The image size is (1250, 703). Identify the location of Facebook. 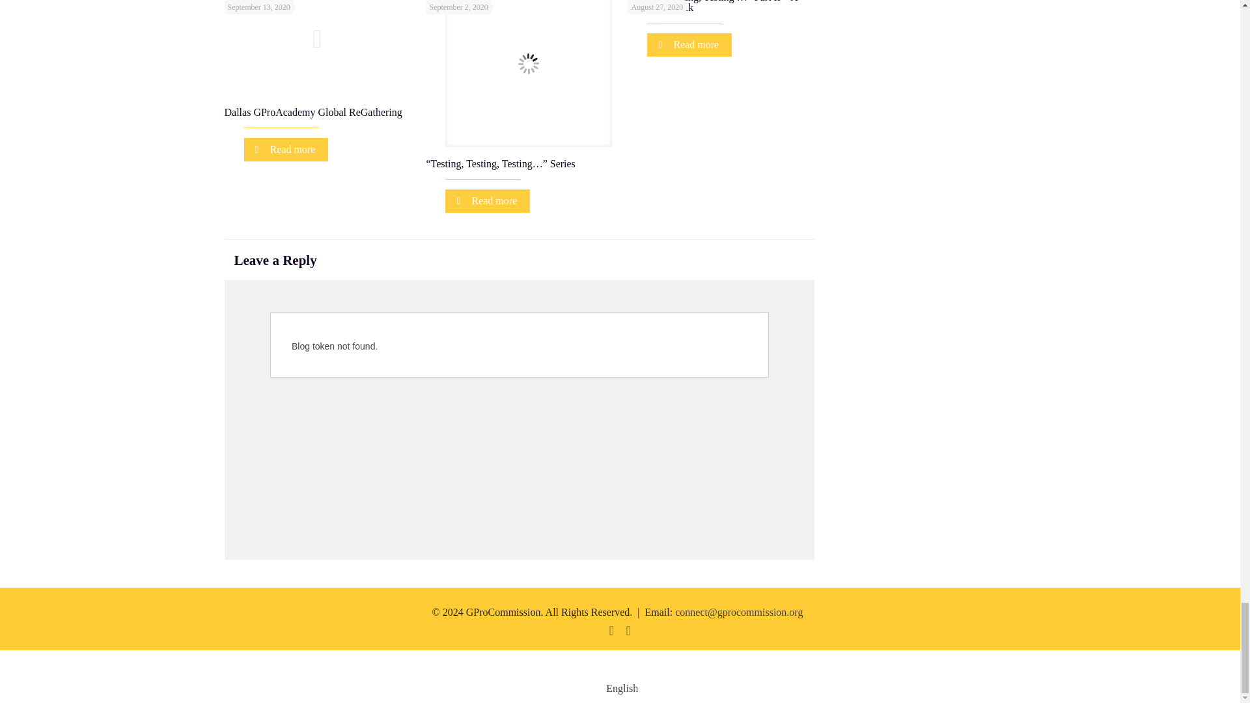
(612, 631).